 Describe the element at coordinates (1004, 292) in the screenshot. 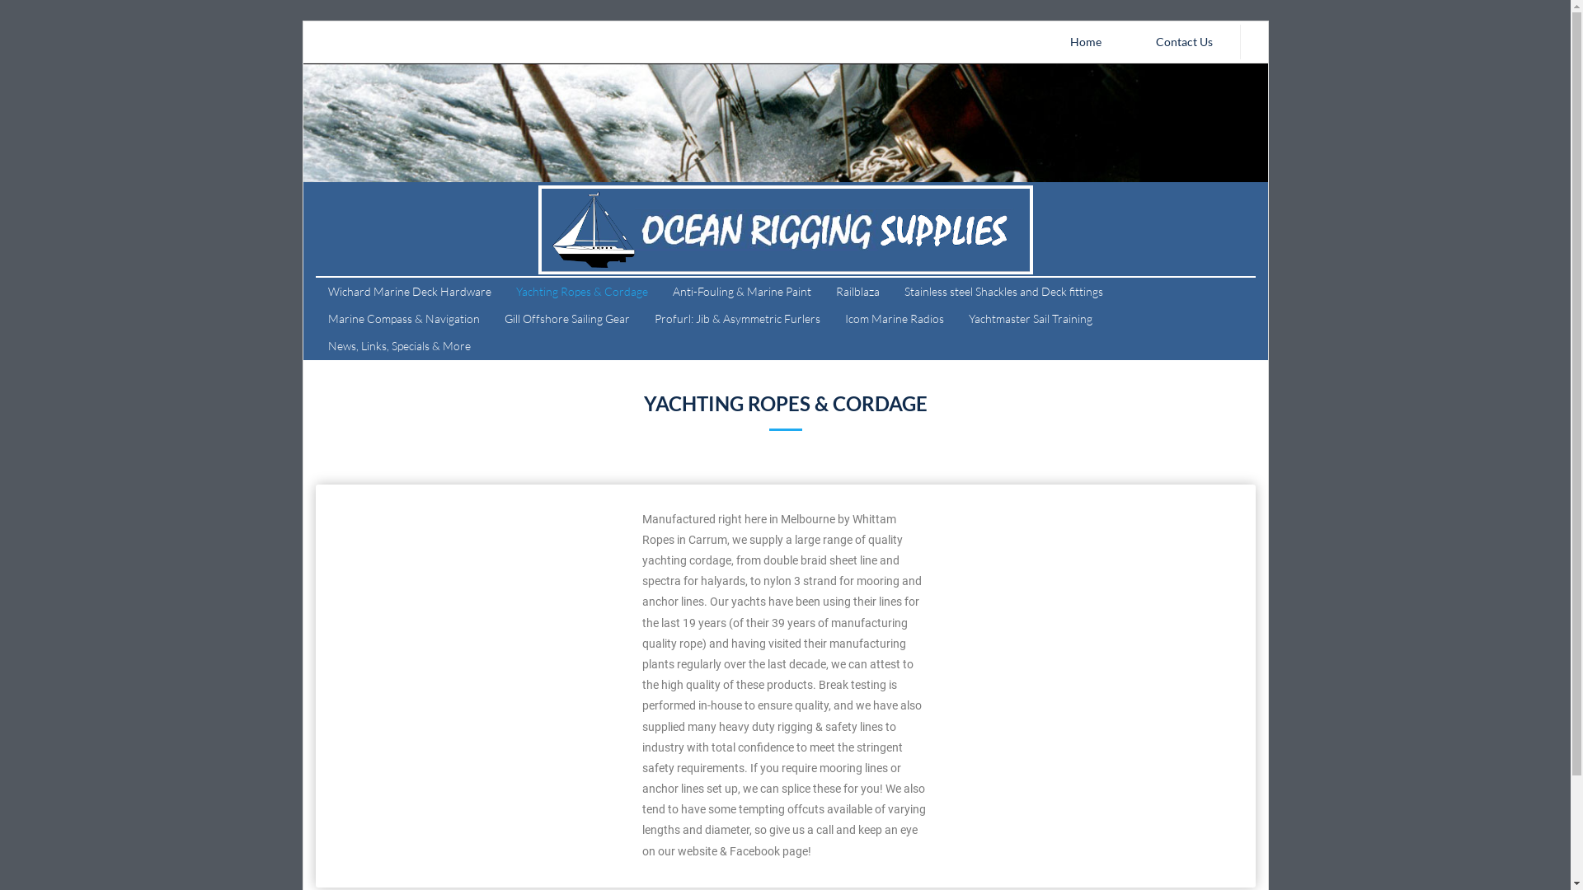

I see `Stainless steel Shackles and Deck fittings` at that location.